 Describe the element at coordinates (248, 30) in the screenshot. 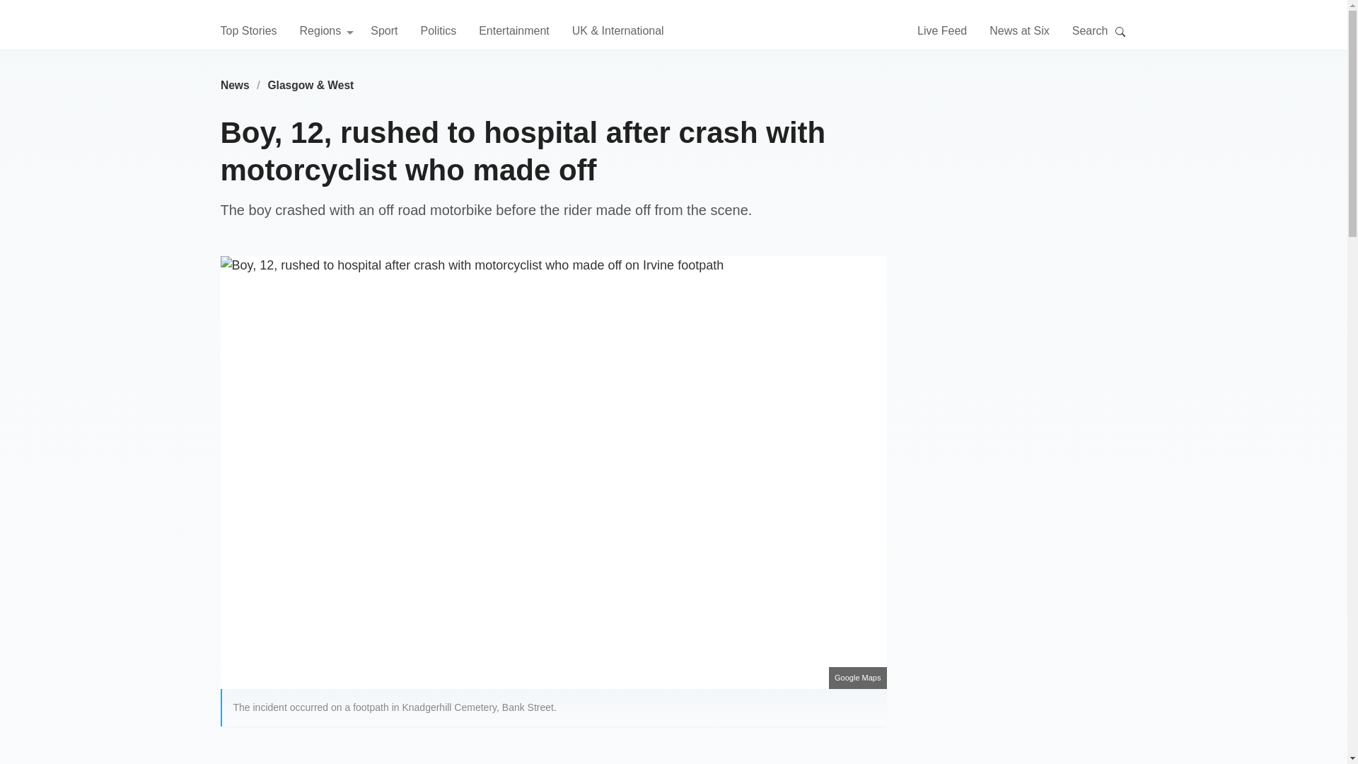

I see `Top Stories` at that location.